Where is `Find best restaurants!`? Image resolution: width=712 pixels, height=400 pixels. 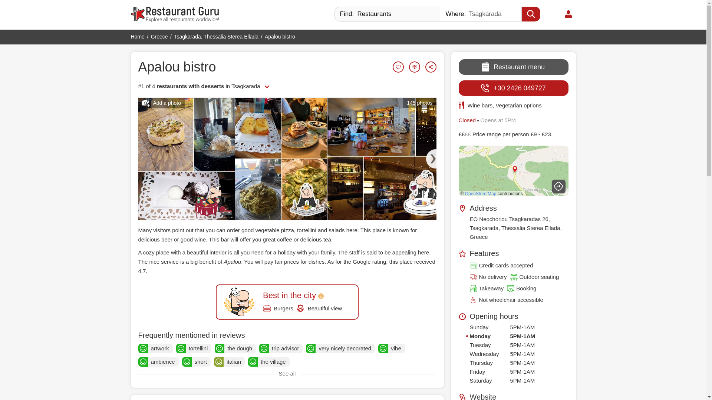
Find best restaurants! is located at coordinates (174, 14).